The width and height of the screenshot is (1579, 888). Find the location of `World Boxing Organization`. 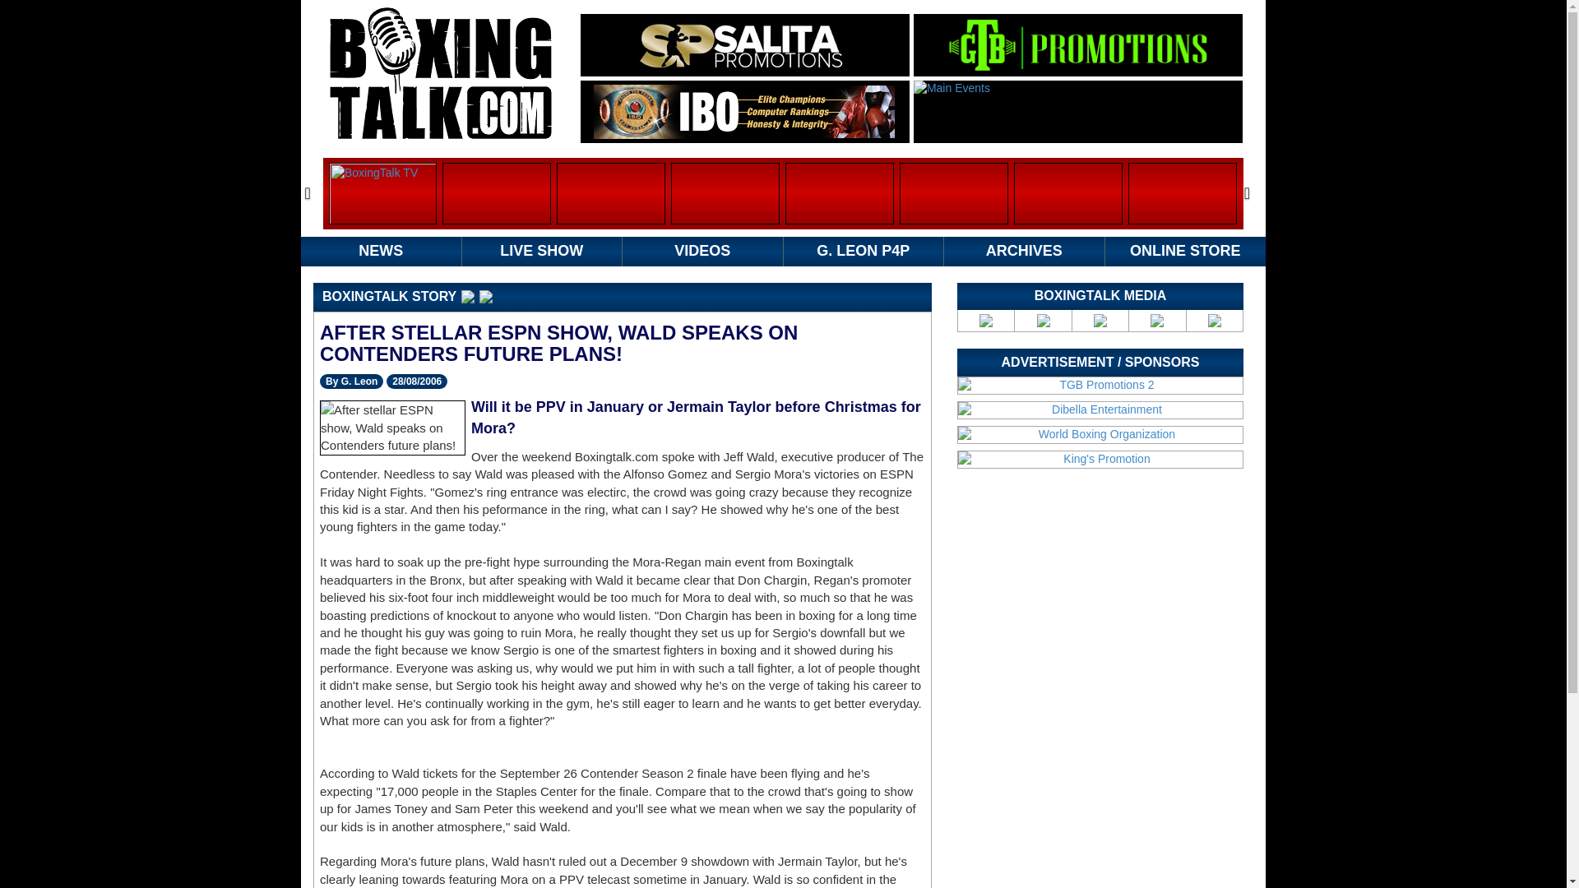

World Boxing Organization is located at coordinates (1100, 434).